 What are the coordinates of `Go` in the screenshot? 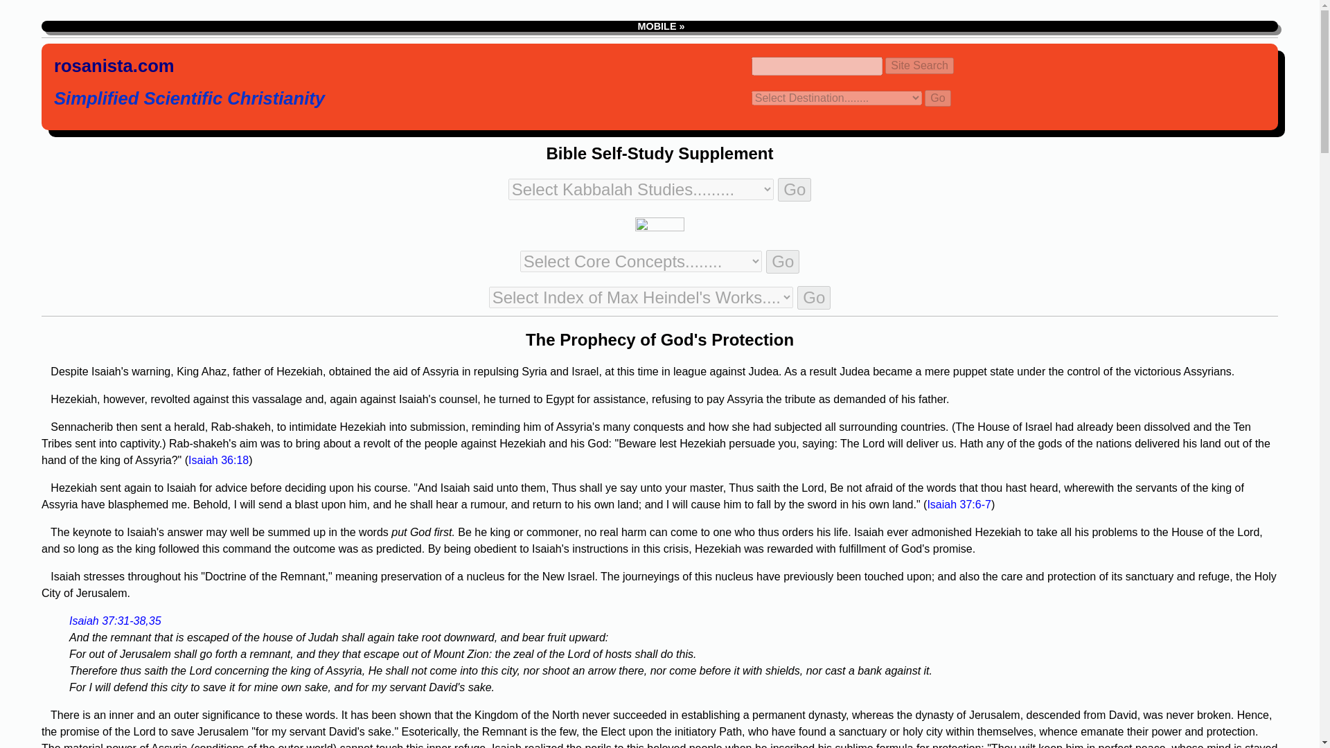 It's located at (782, 262).